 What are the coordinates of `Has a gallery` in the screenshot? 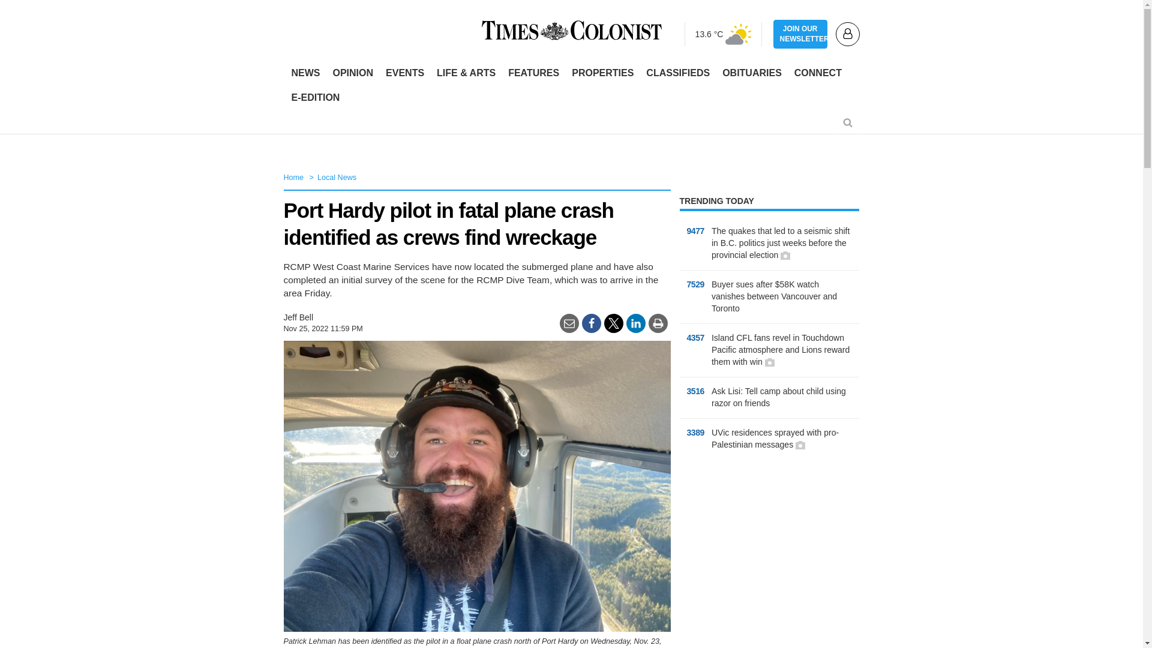 It's located at (785, 256).